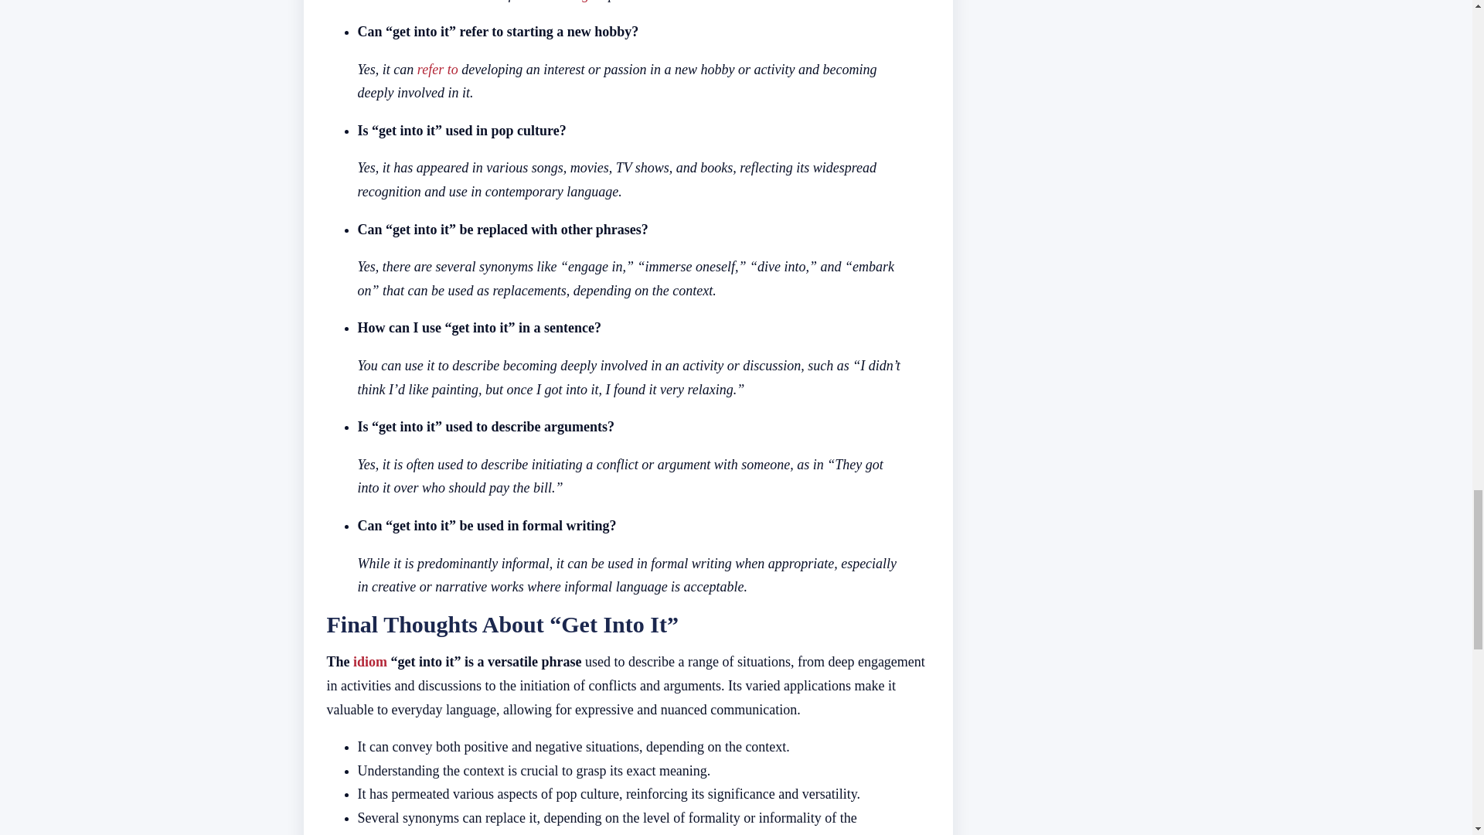  Describe the element at coordinates (569, 1) in the screenshot. I see `writing` at that location.